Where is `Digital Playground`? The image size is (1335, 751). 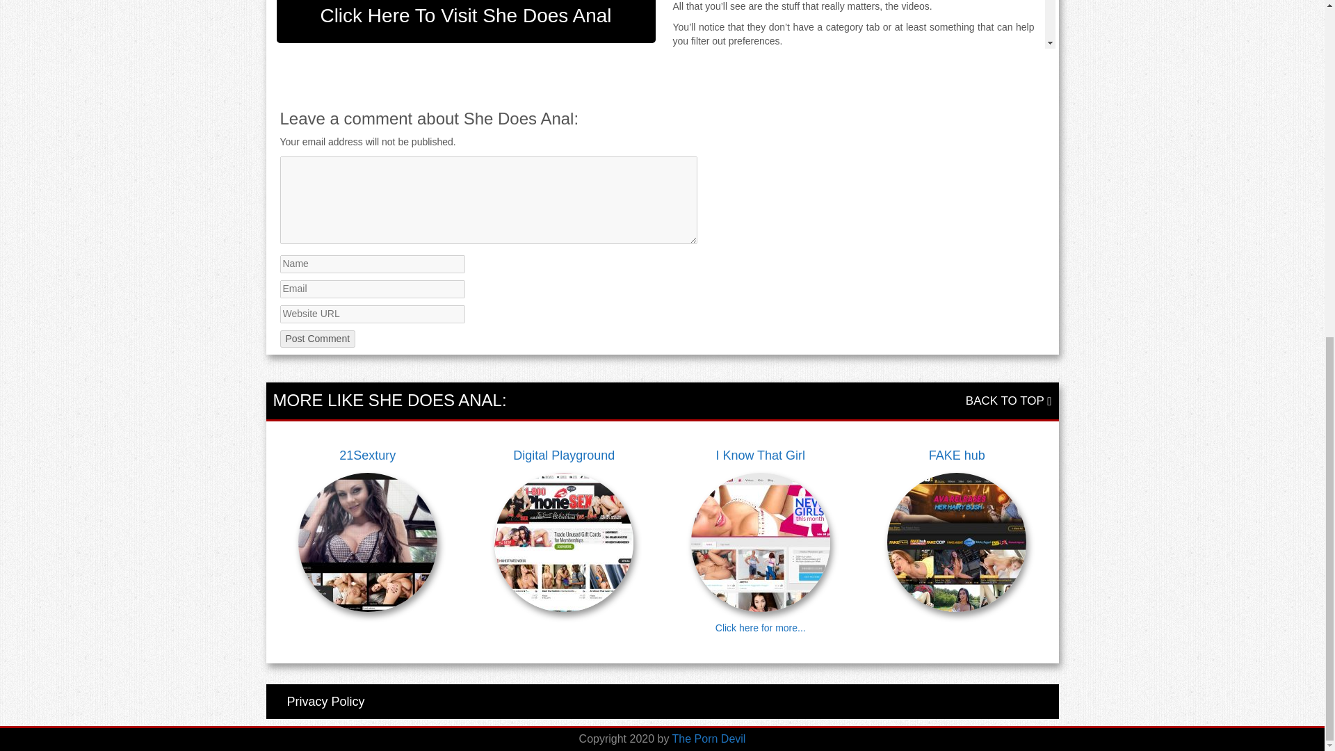 Digital Playground is located at coordinates (565, 456).